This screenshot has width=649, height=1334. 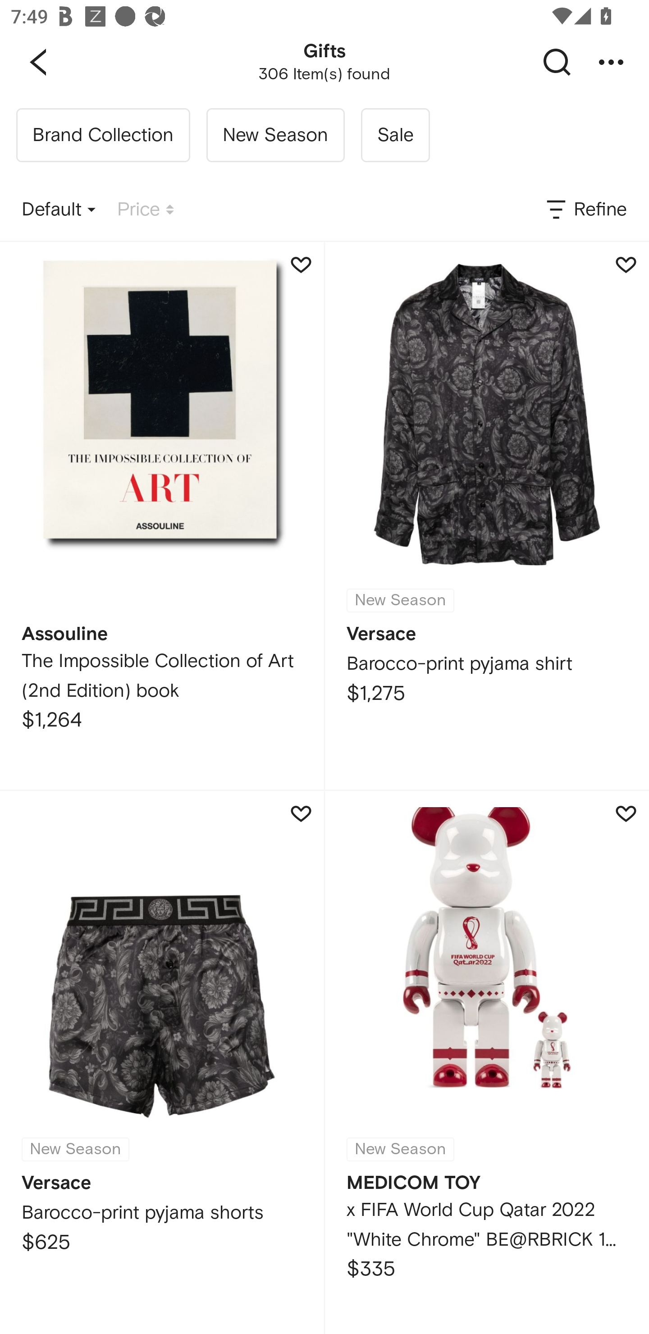 I want to click on Default, so click(x=59, y=210).